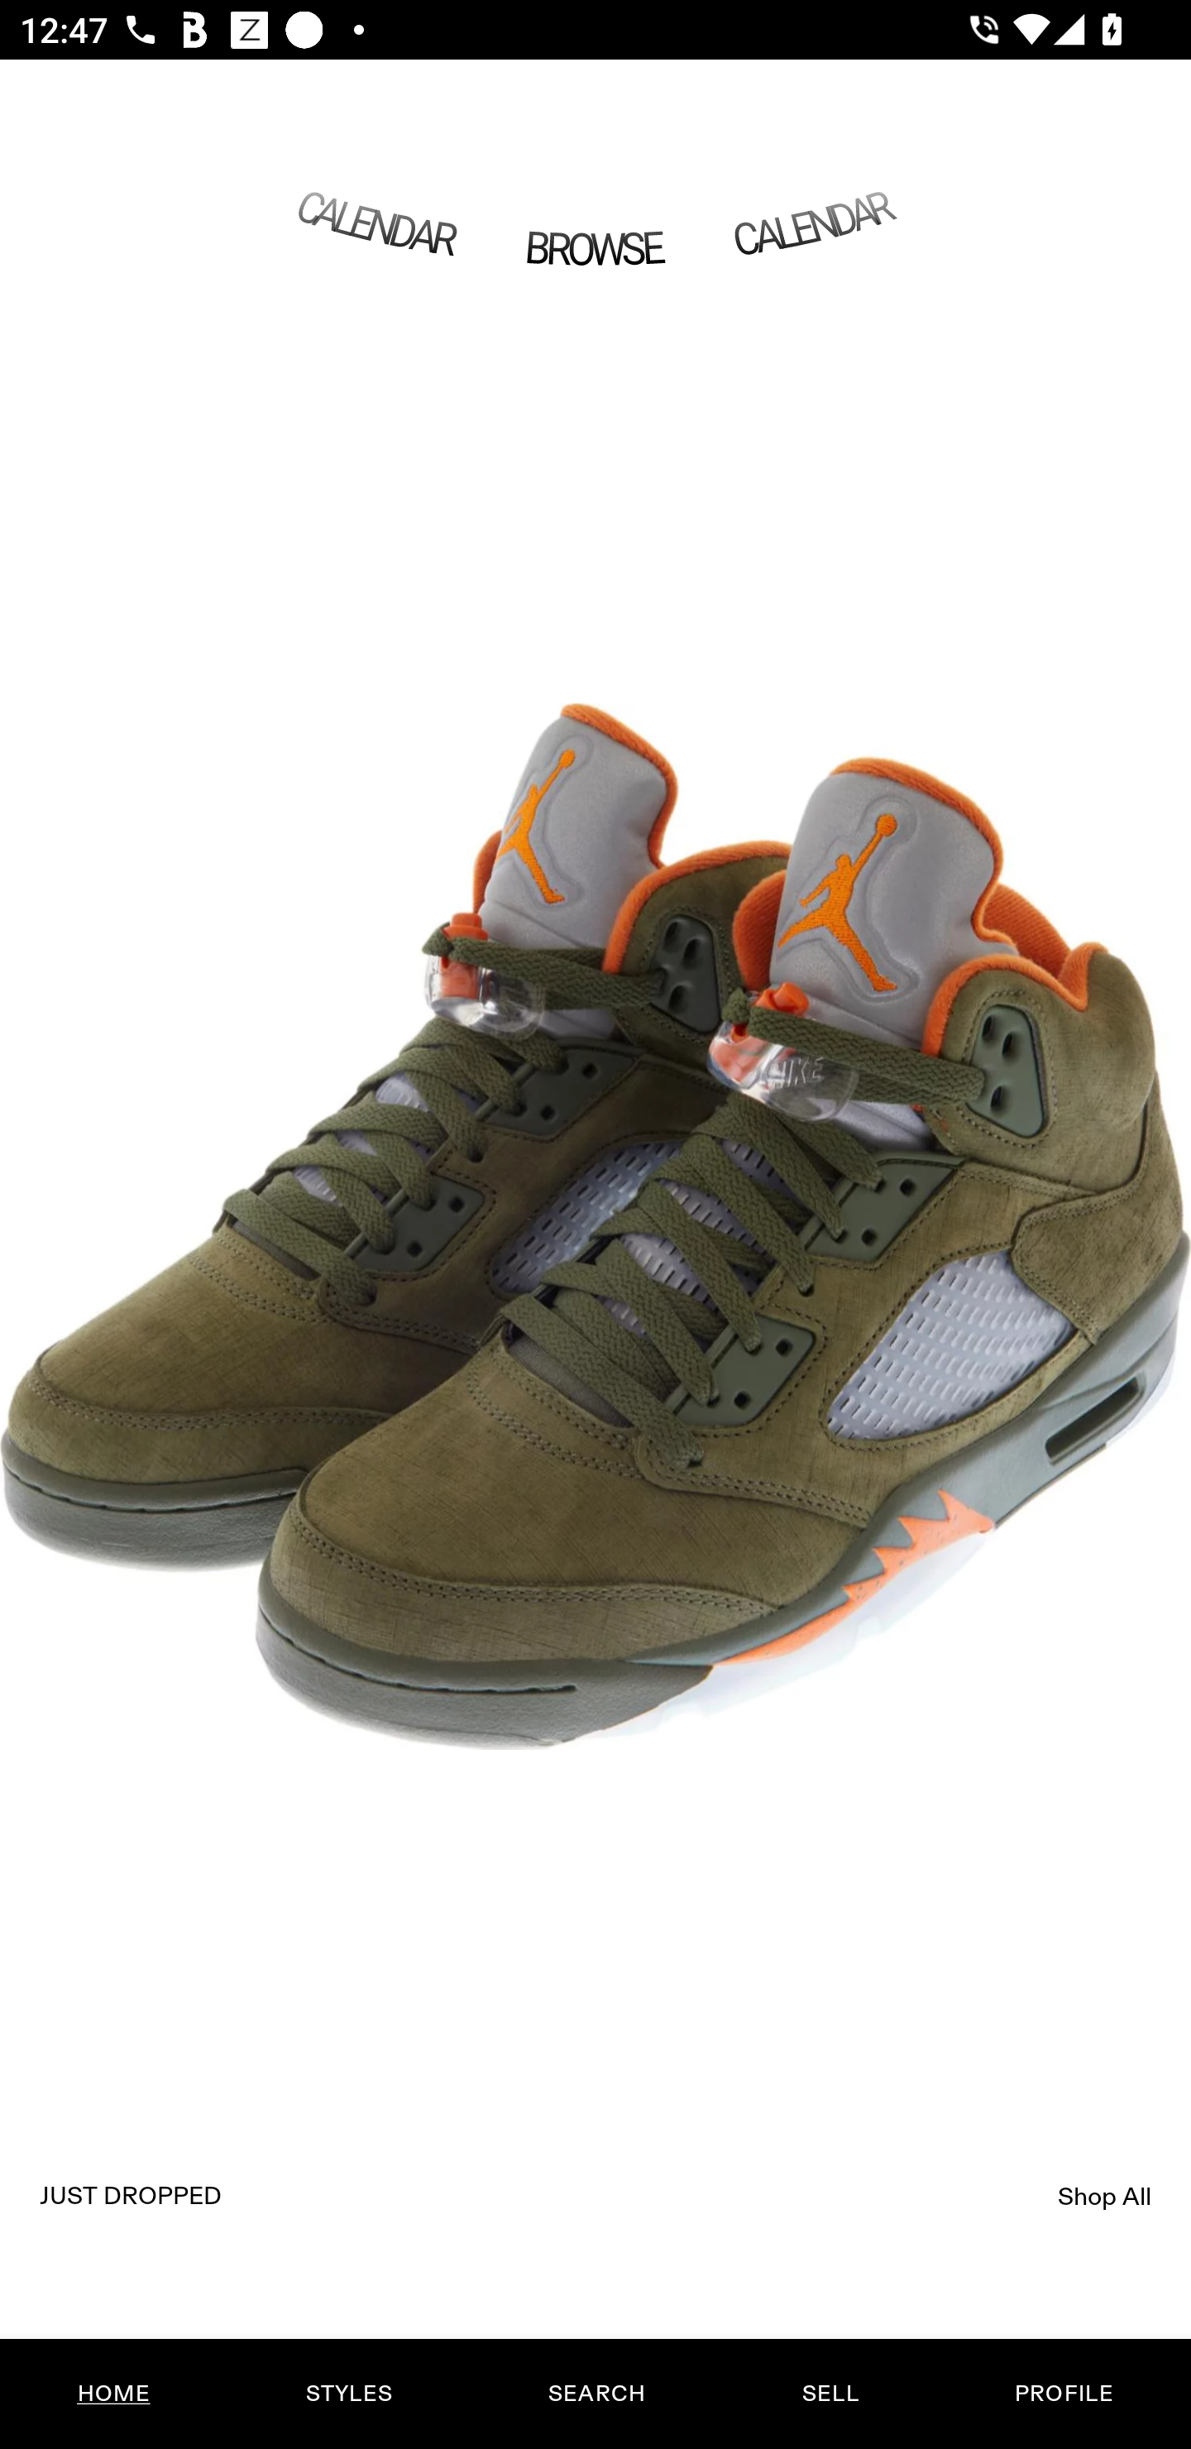  What do you see at coordinates (1064, 2394) in the screenshot?
I see `PROFILE` at bounding box center [1064, 2394].